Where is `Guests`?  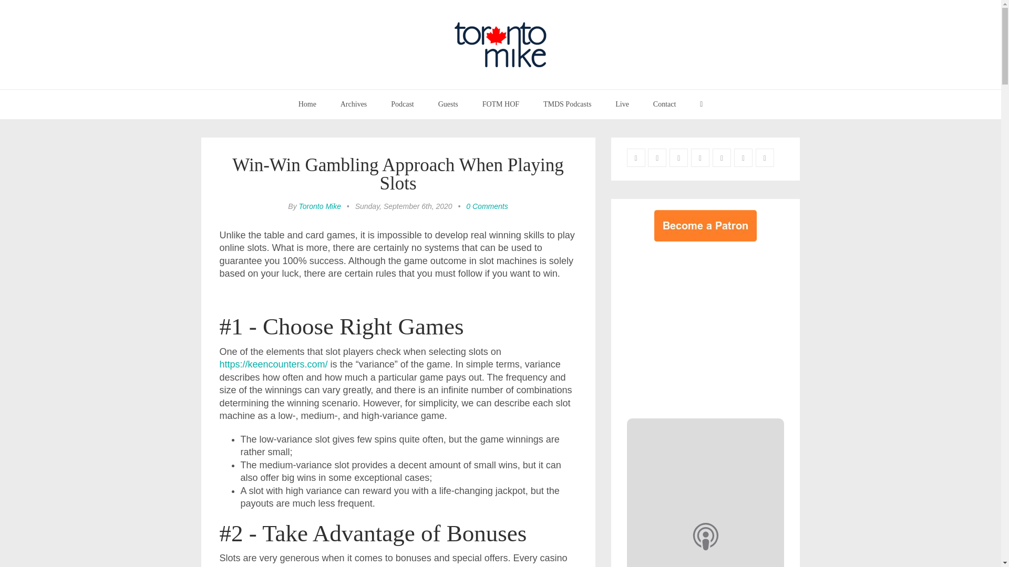 Guests is located at coordinates (448, 104).